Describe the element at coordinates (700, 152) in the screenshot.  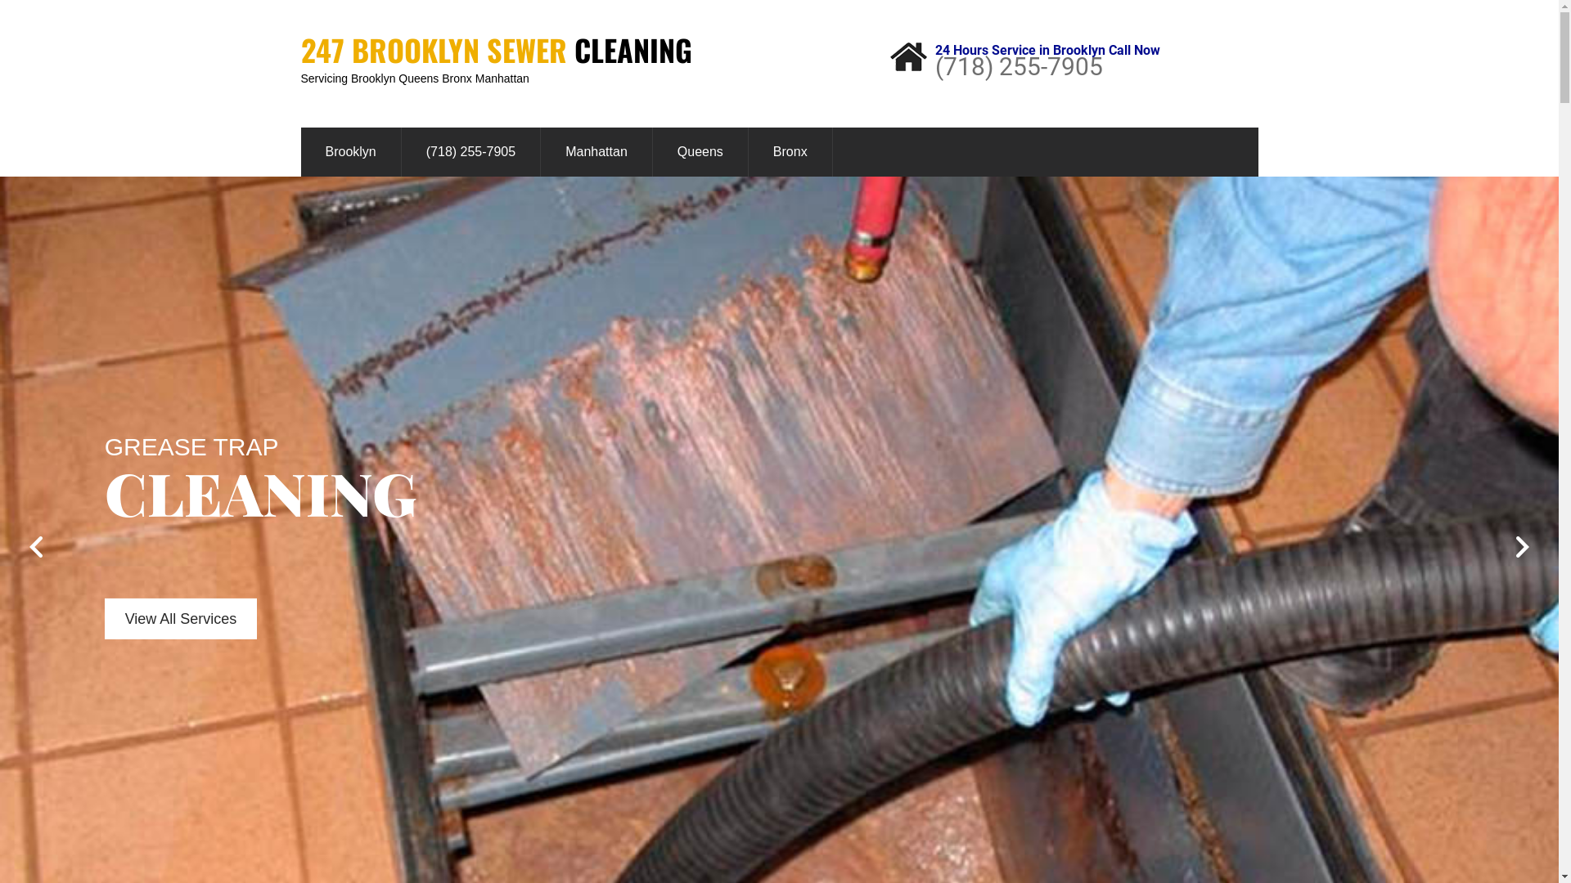
I see `Queens` at that location.